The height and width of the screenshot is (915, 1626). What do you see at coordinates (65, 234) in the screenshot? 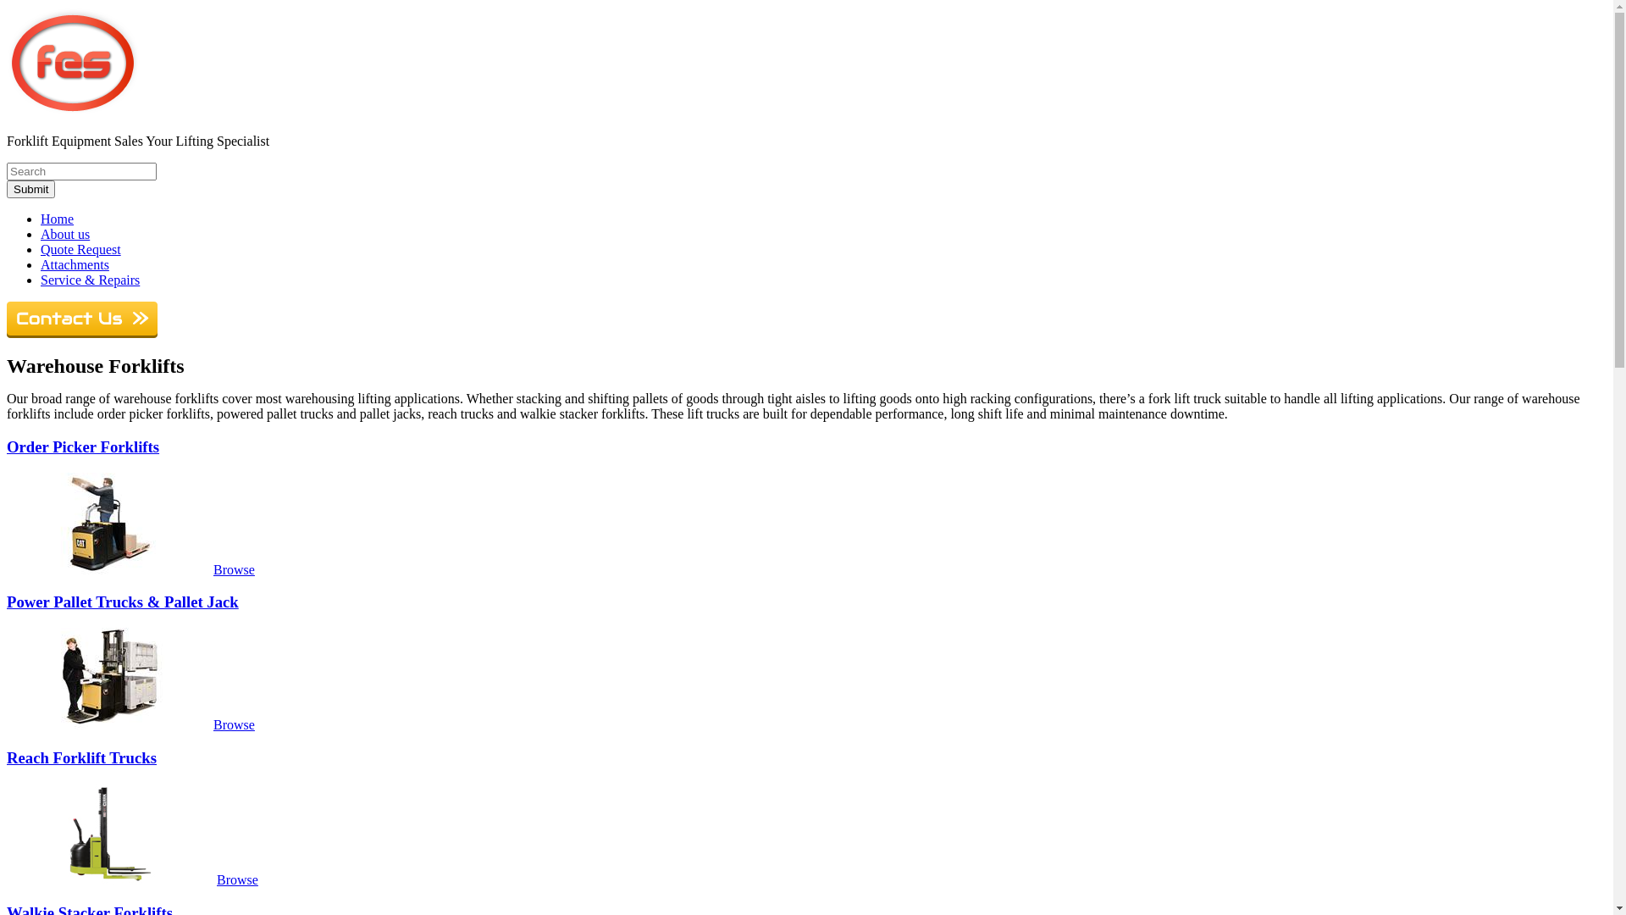
I see `About us` at bounding box center [65, 234].